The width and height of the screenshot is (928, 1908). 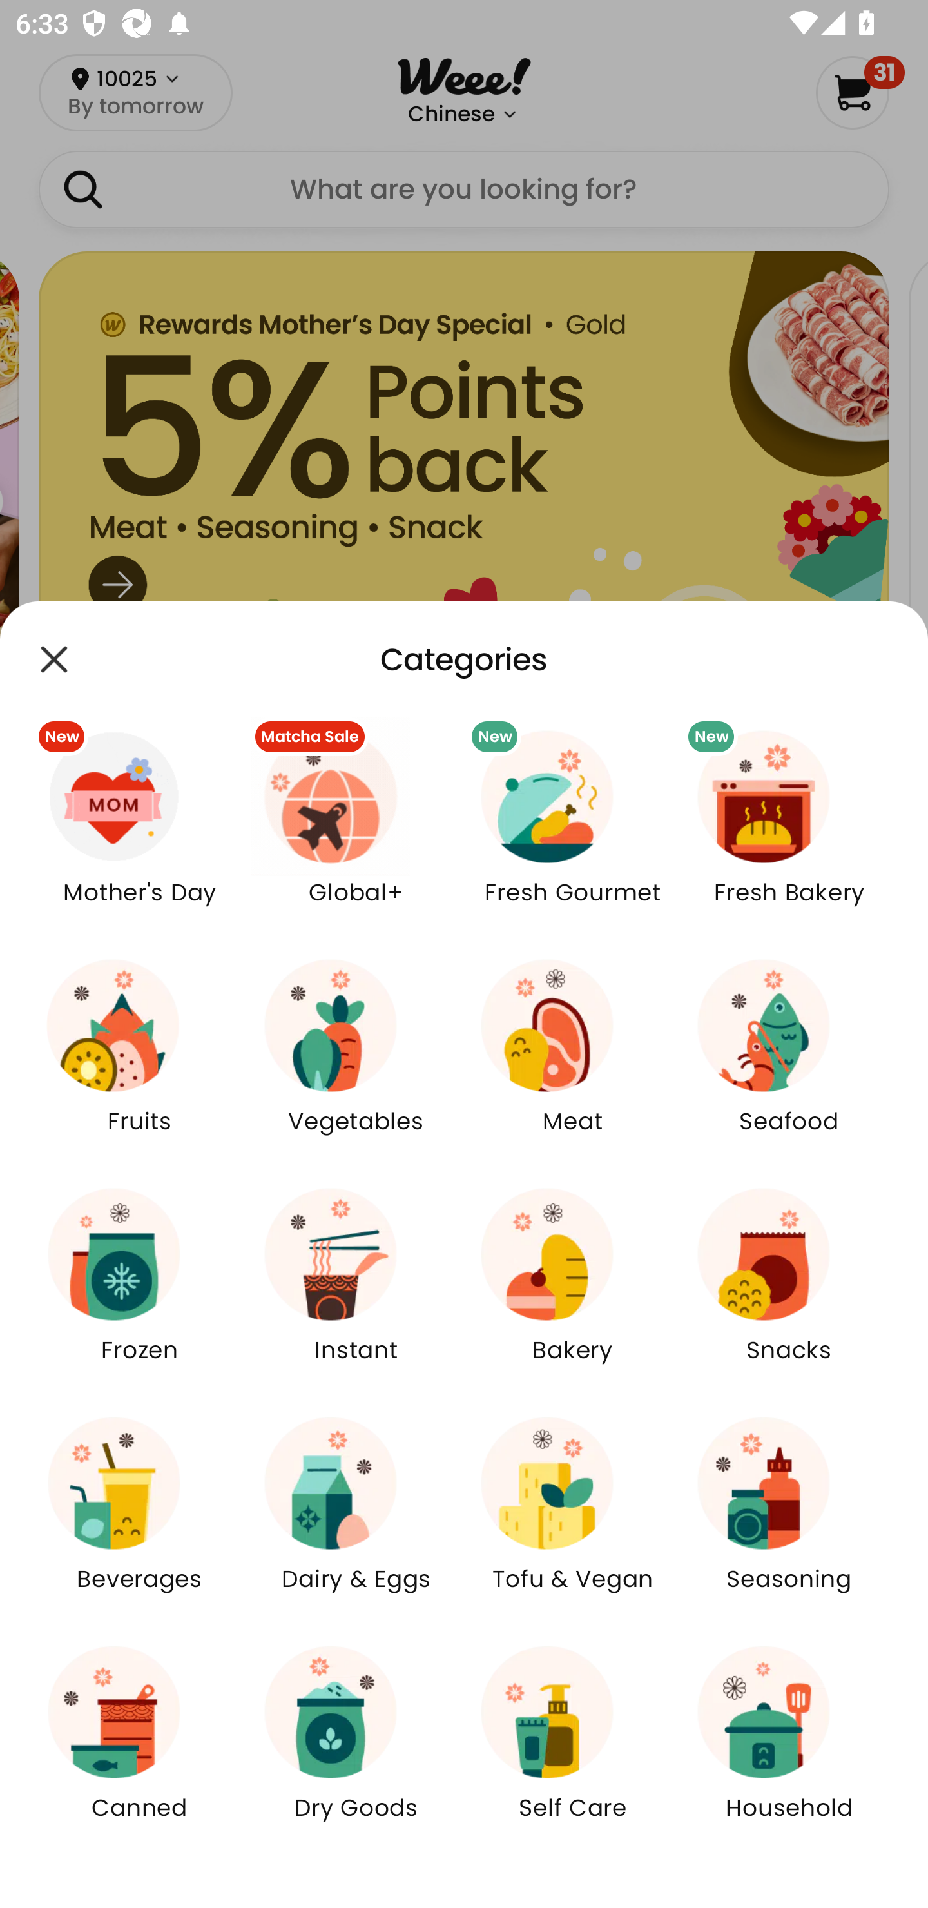 What do you see at coordinates (572, 1747) in the screenshot?
I see `Self Care` at bounding box center [572, 1747].